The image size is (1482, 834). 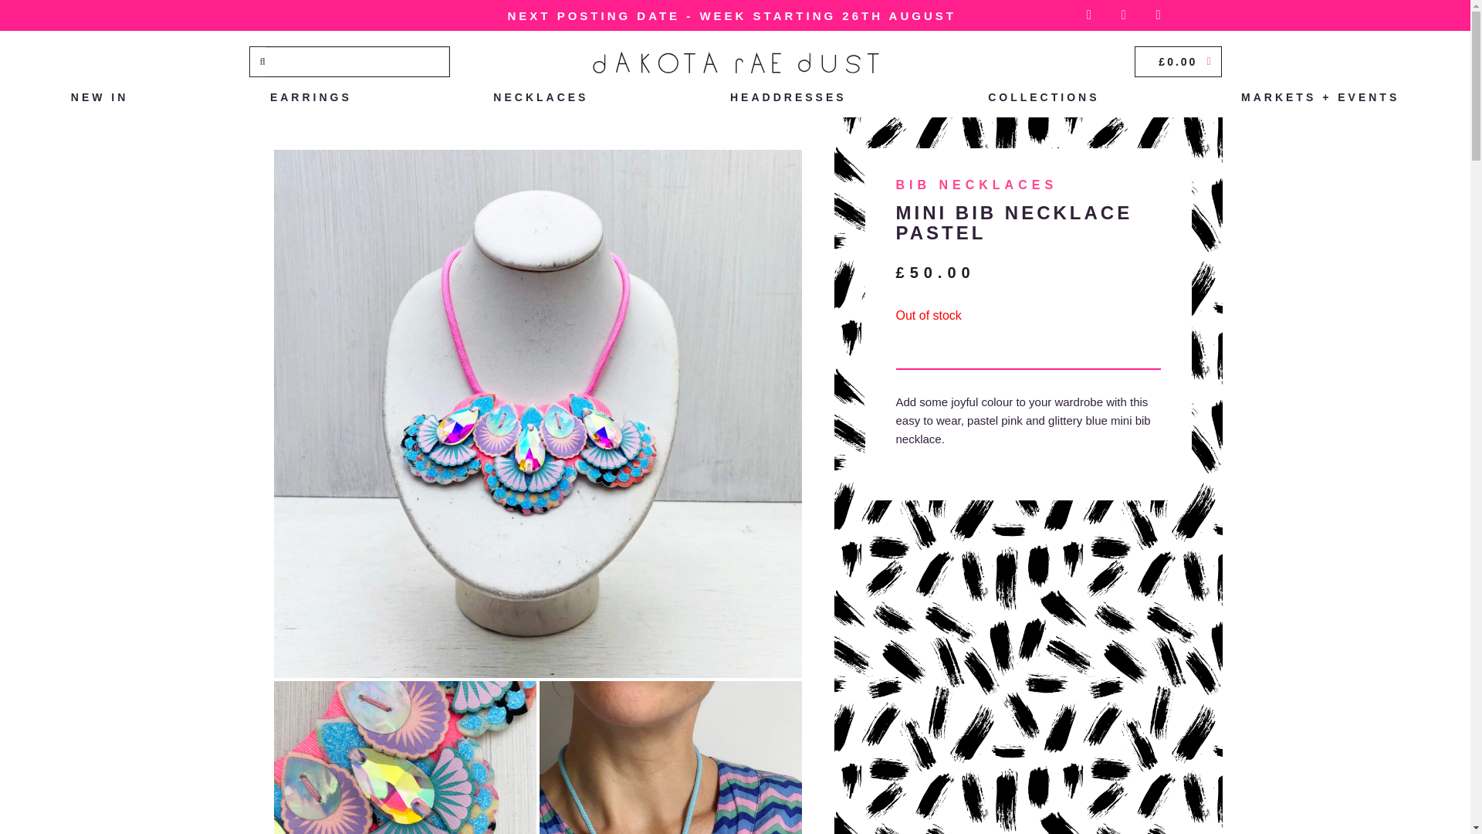 I want to click on Facebook, so click(x=1124, y=15).